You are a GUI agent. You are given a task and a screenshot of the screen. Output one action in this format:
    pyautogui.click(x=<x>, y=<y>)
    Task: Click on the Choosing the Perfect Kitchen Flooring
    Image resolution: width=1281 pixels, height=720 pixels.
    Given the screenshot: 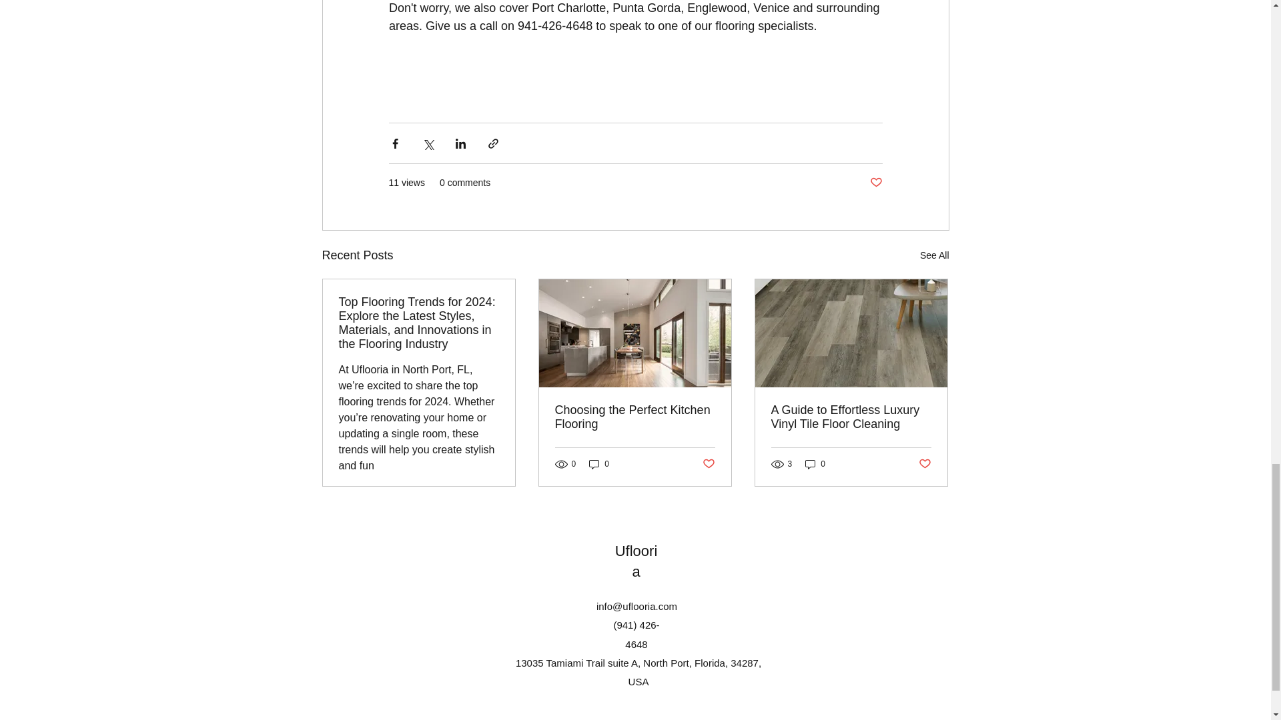 What is the action you would take?
    pyautogui.click(x=634, y=417)
    